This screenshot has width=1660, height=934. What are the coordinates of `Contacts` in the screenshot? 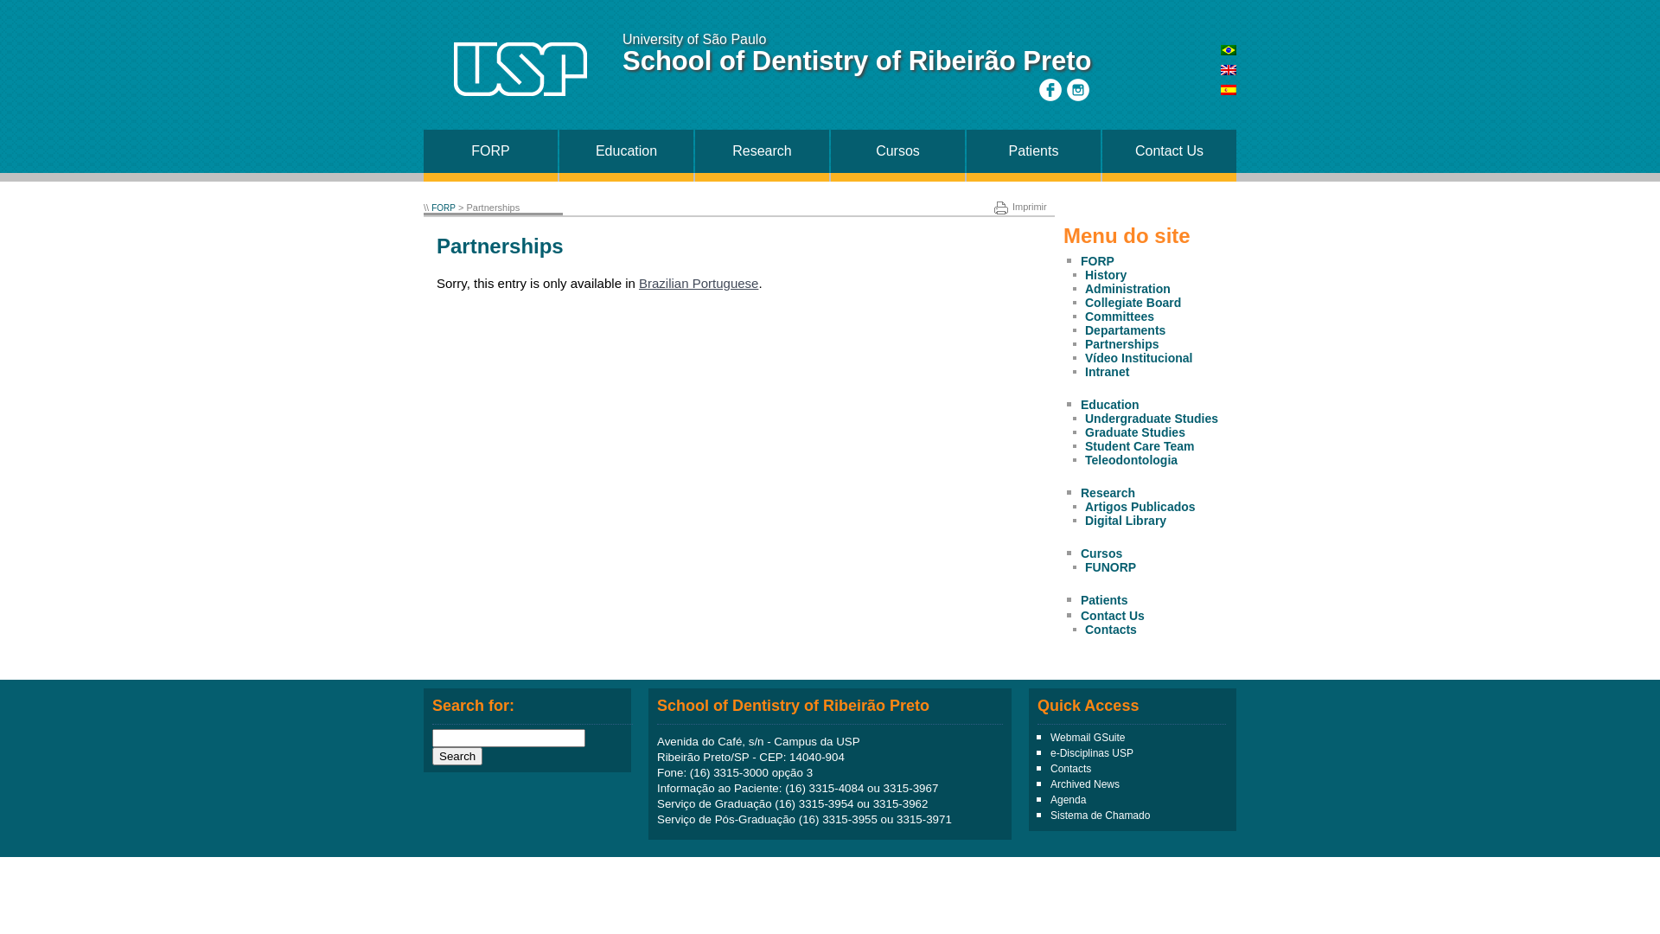 It's located at (1111, 630).